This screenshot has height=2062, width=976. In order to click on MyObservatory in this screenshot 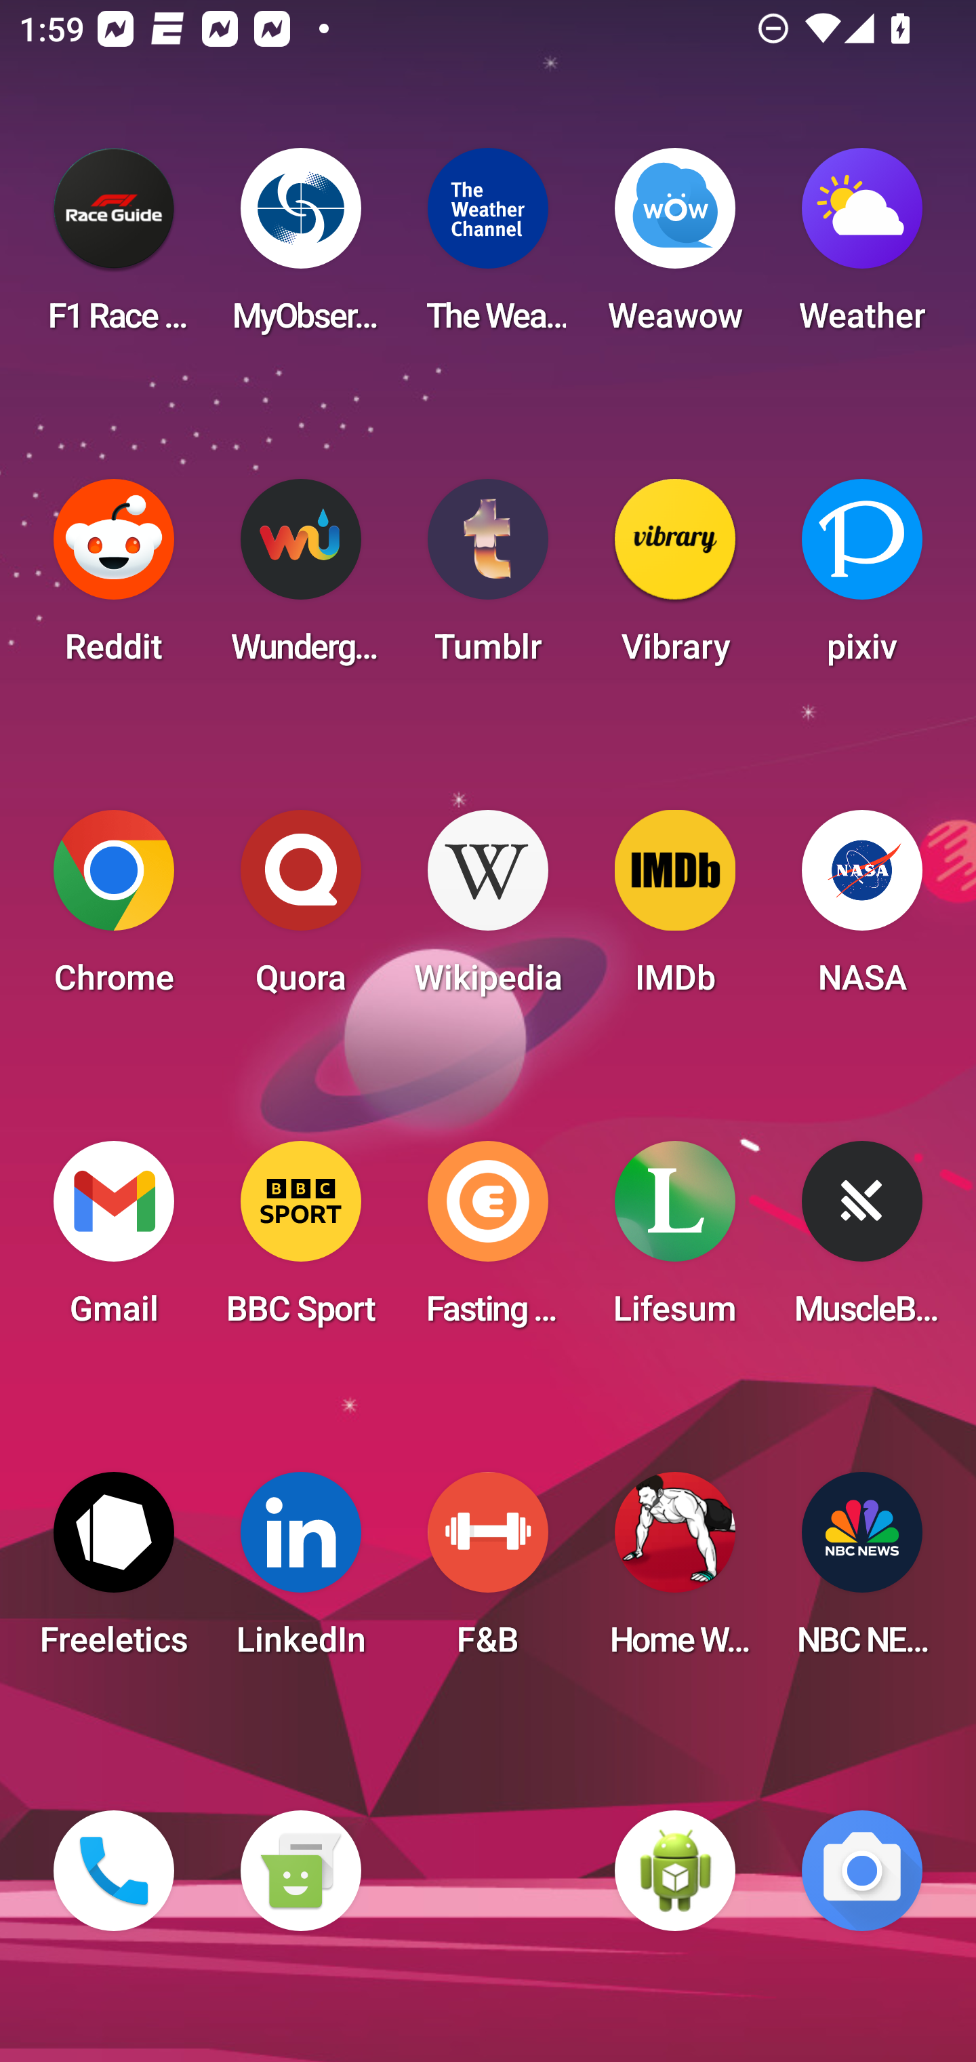, I will do `click(300, 248)`.